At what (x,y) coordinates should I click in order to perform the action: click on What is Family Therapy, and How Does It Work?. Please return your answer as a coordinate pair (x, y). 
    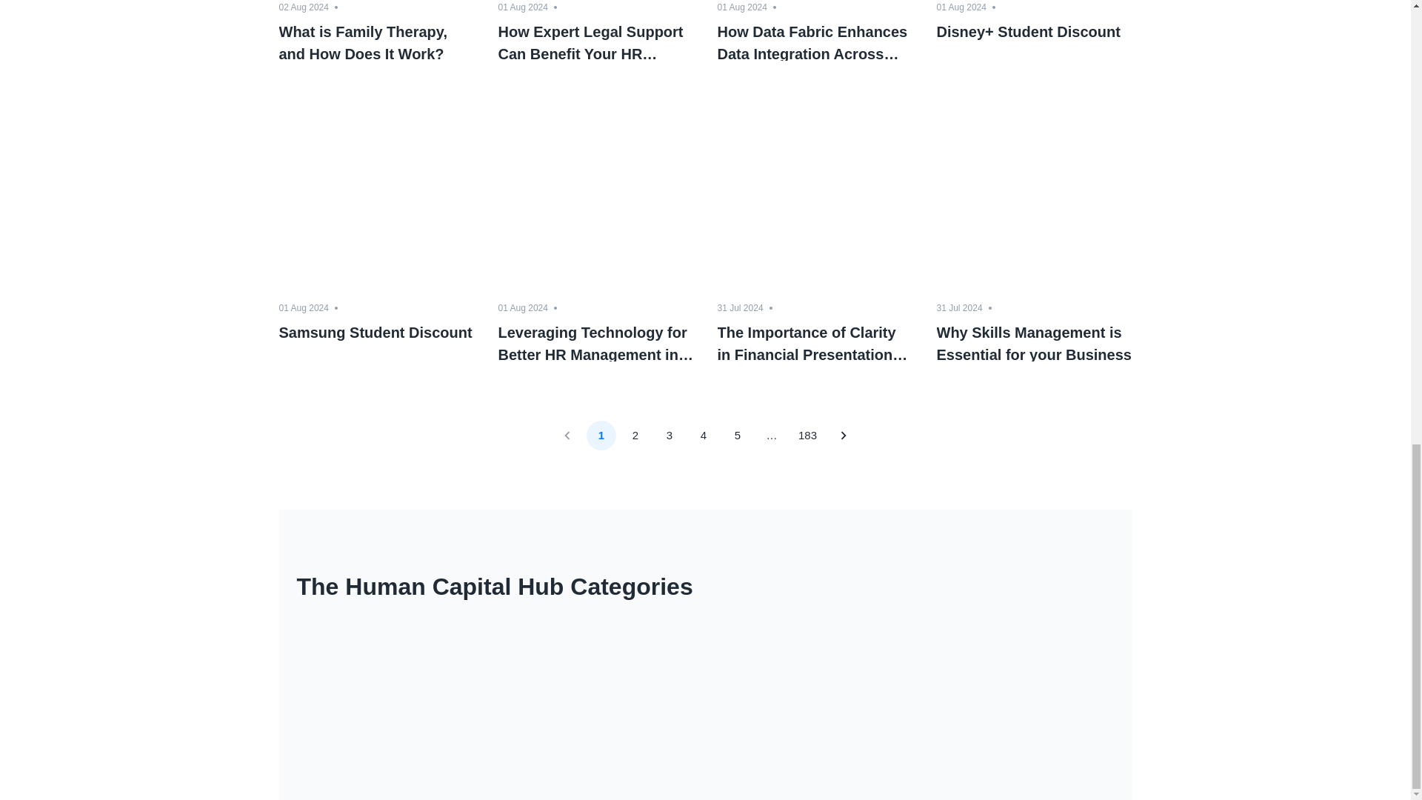
    Looking at the image, I should click on (376, 41).